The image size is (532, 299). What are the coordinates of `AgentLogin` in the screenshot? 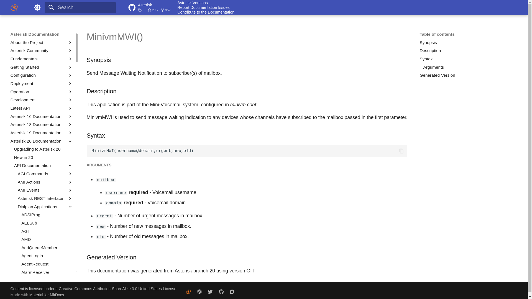 It's located at (47, 256).